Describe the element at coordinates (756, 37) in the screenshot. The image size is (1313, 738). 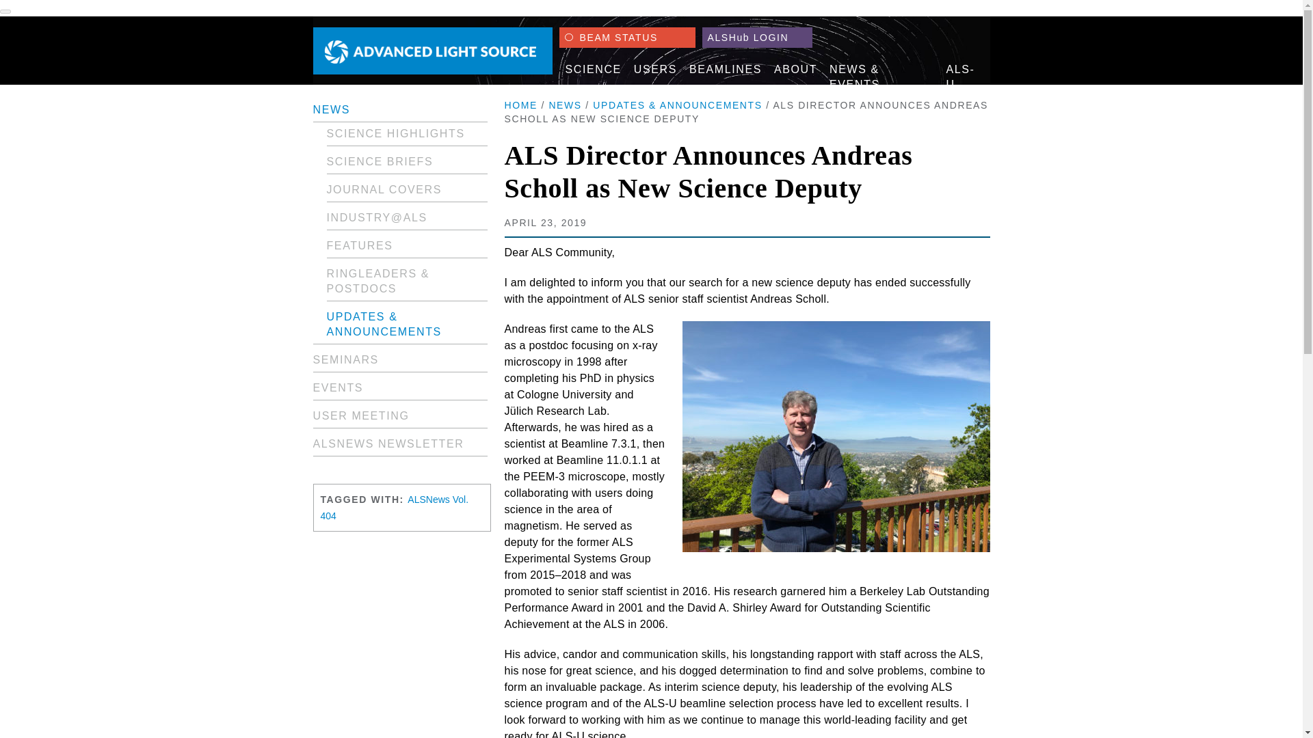
I see `ALSHub LOGIN` at that location.